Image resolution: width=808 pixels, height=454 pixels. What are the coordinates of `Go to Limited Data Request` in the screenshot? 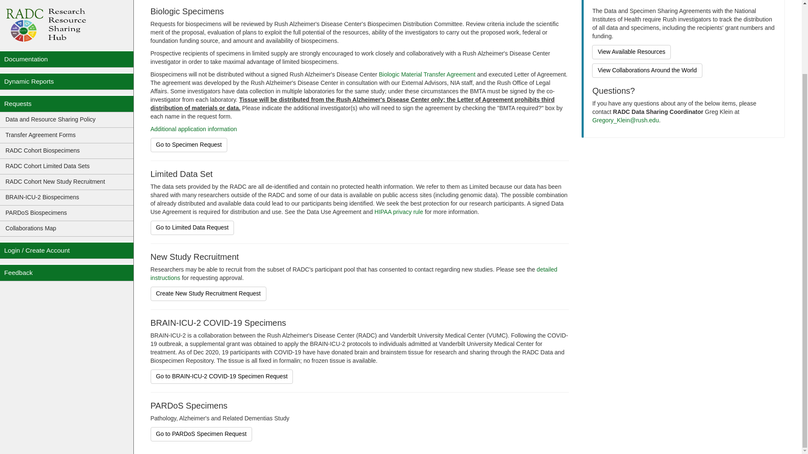 It's located at (192, 228).